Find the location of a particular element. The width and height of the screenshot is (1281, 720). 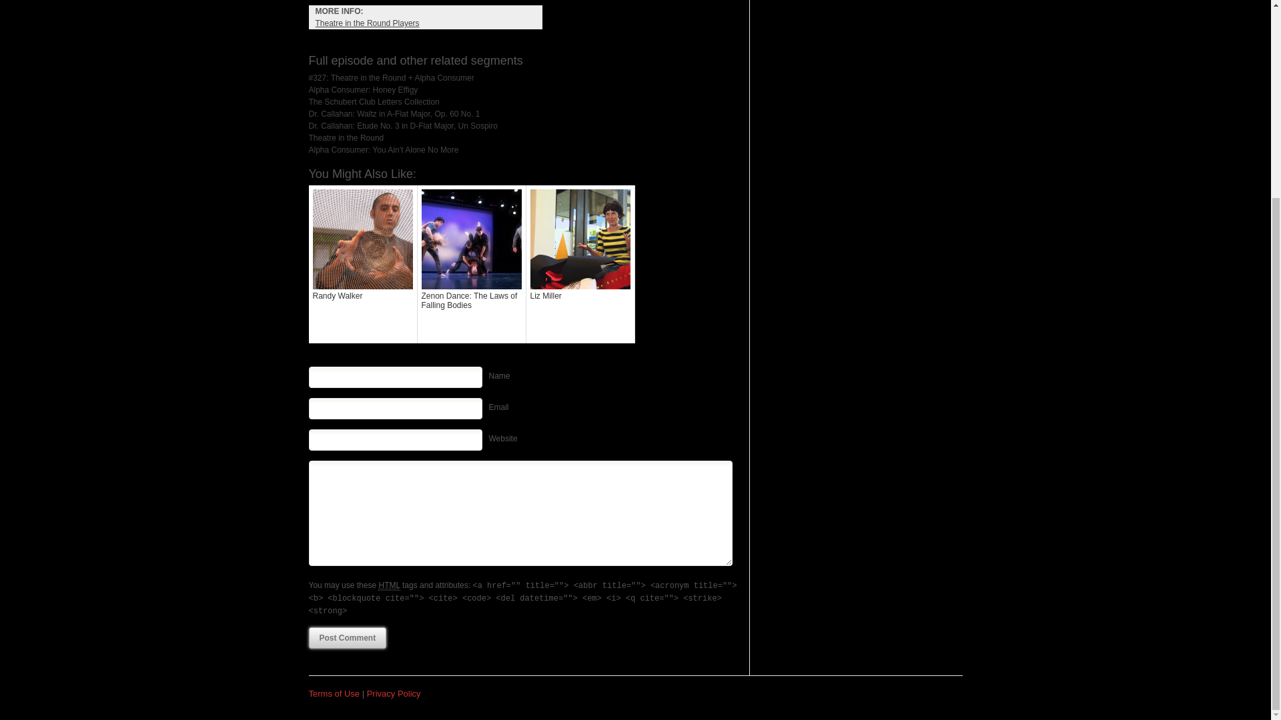

Liz Miller is located at coordinates (579, 264).